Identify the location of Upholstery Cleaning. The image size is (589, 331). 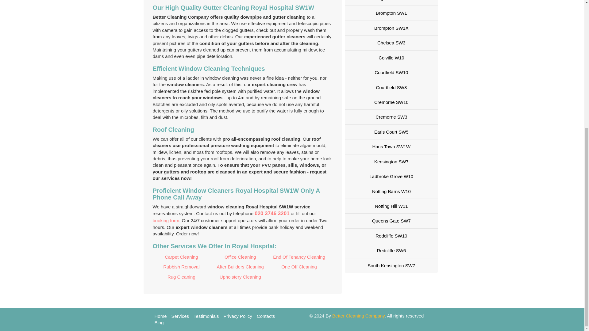
(240, 277).